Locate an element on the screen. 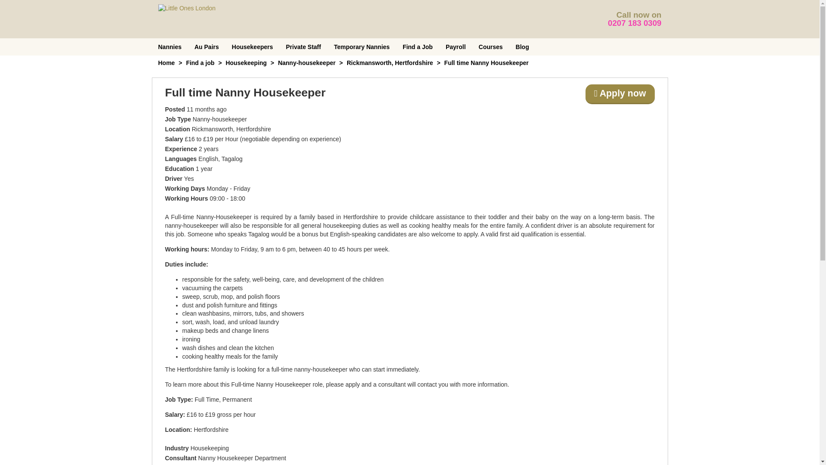 The image size is (826, 465). Nannies is located at coordinates (169, 46).